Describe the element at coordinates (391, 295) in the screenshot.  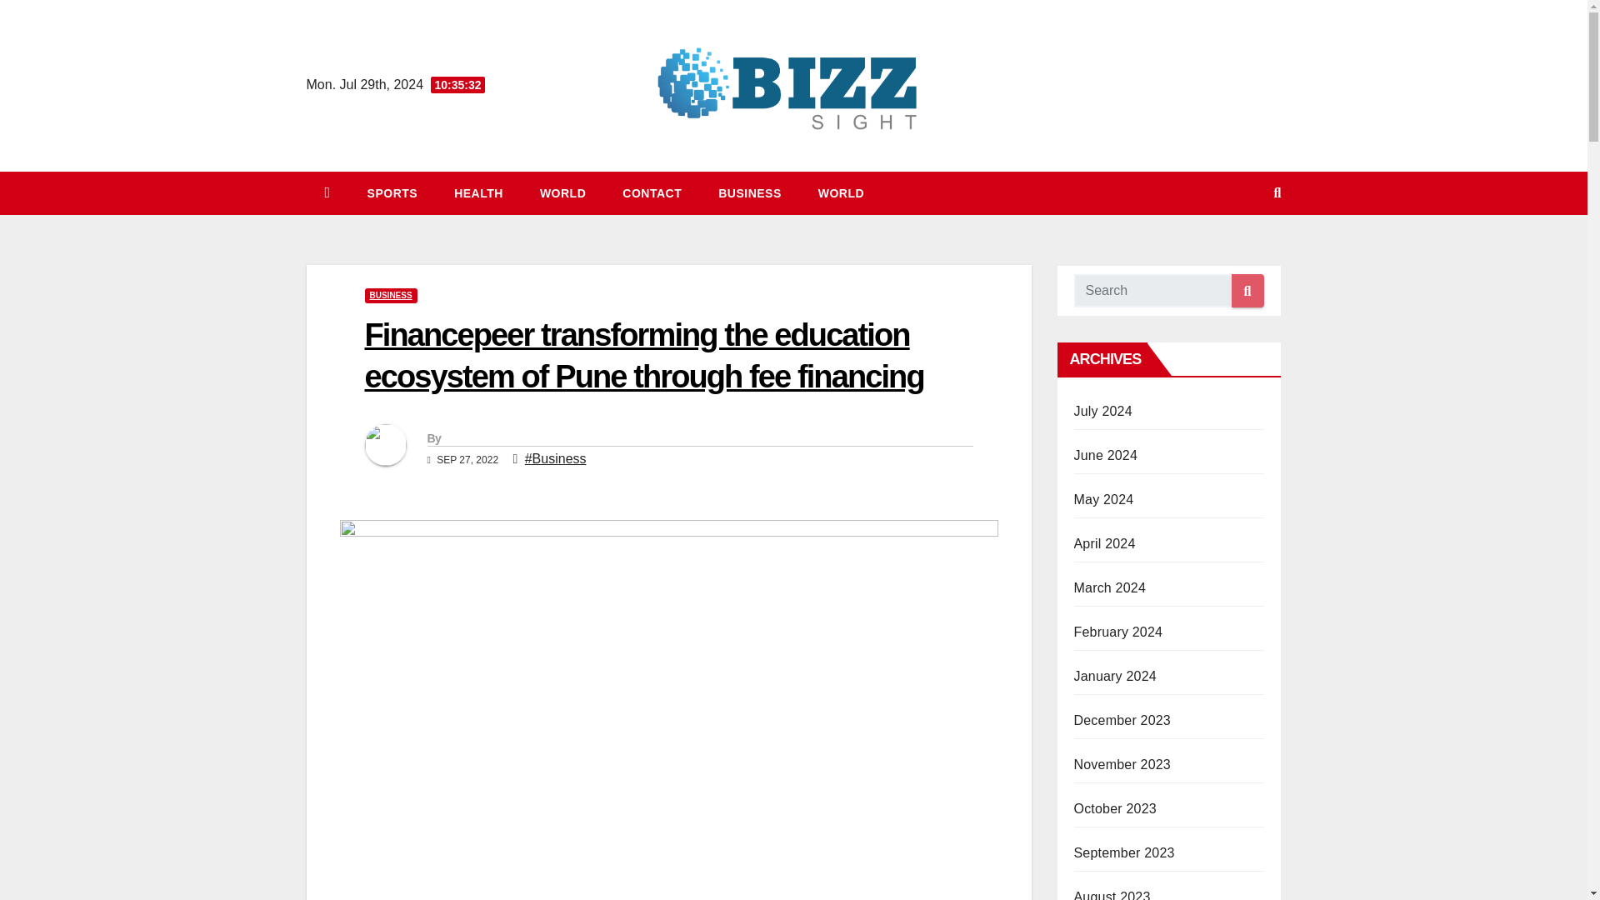
I see `BUSINESS` at that location.